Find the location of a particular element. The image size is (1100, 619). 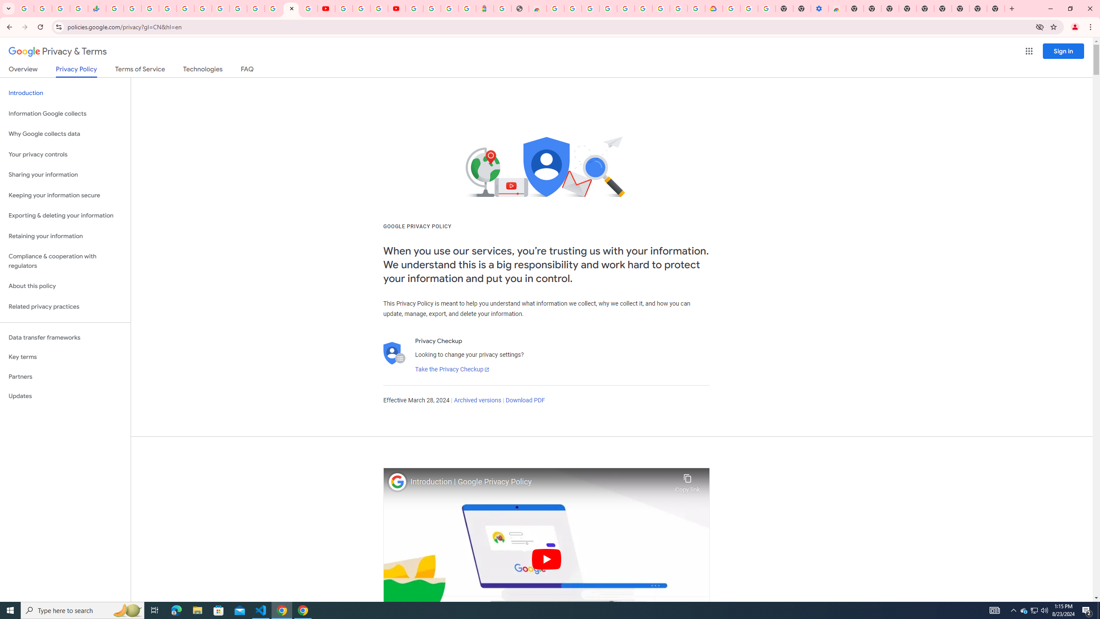

Google Workspace Admin Community is located at coordinates (25, 9).